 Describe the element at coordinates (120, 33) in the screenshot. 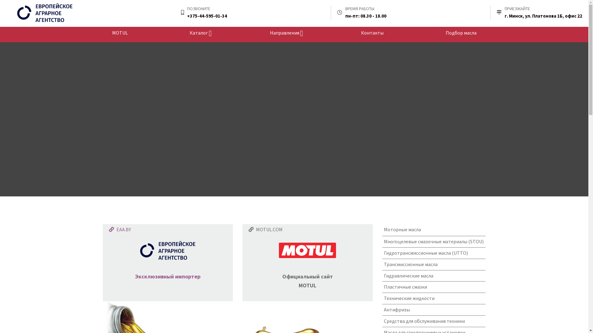

I see `MOTUL` at that location.